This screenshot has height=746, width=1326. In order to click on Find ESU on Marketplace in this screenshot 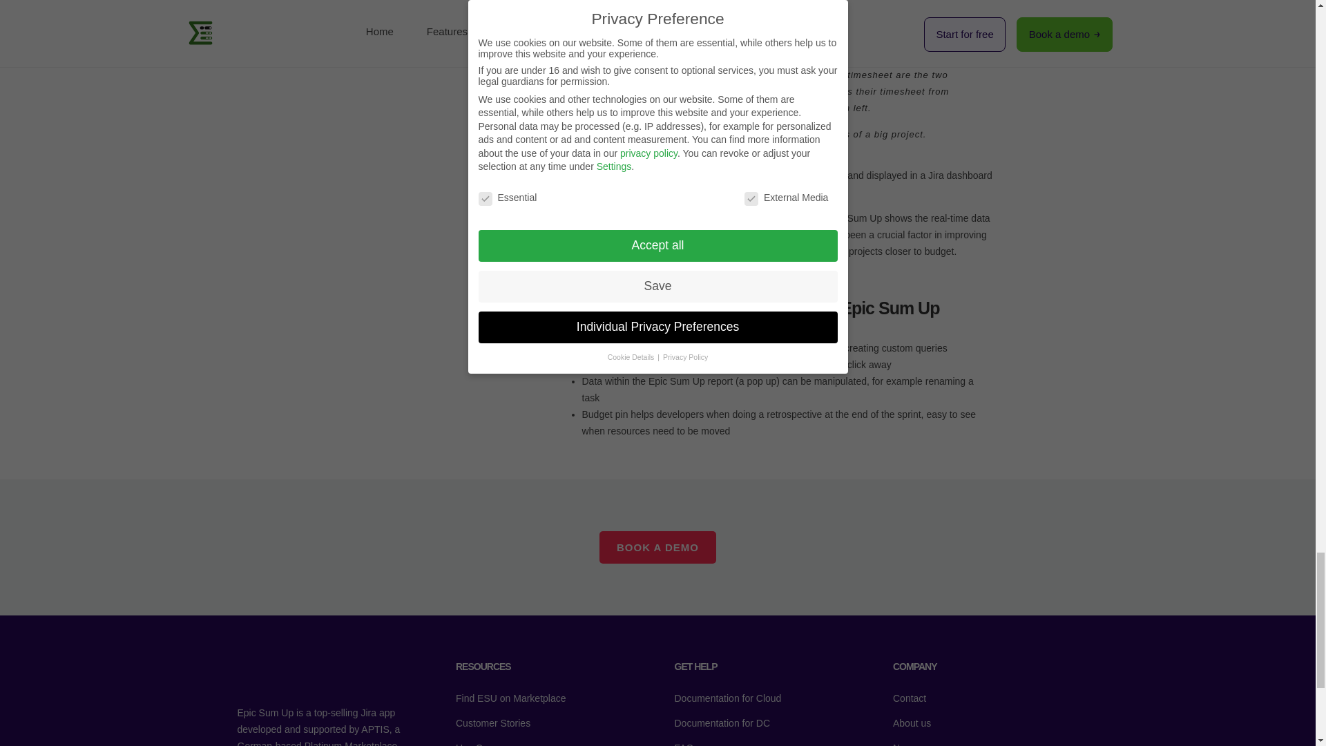, I will do `click(526, 698)`.